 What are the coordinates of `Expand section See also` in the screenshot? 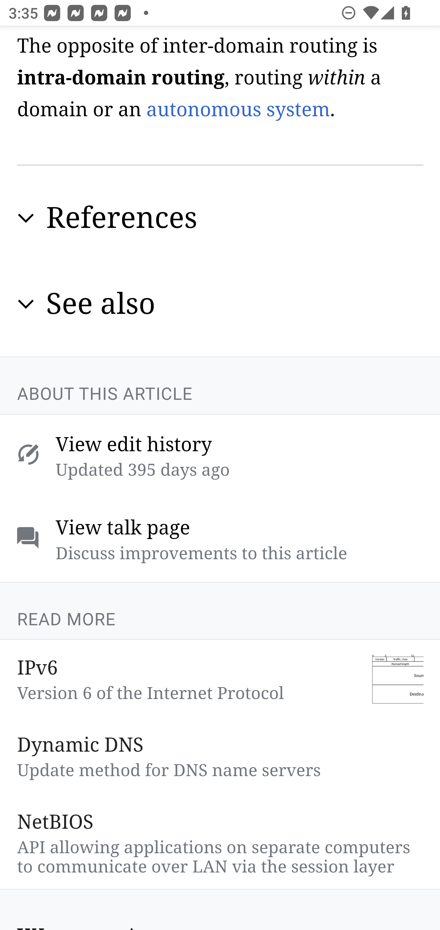 It's located at (221, 305).